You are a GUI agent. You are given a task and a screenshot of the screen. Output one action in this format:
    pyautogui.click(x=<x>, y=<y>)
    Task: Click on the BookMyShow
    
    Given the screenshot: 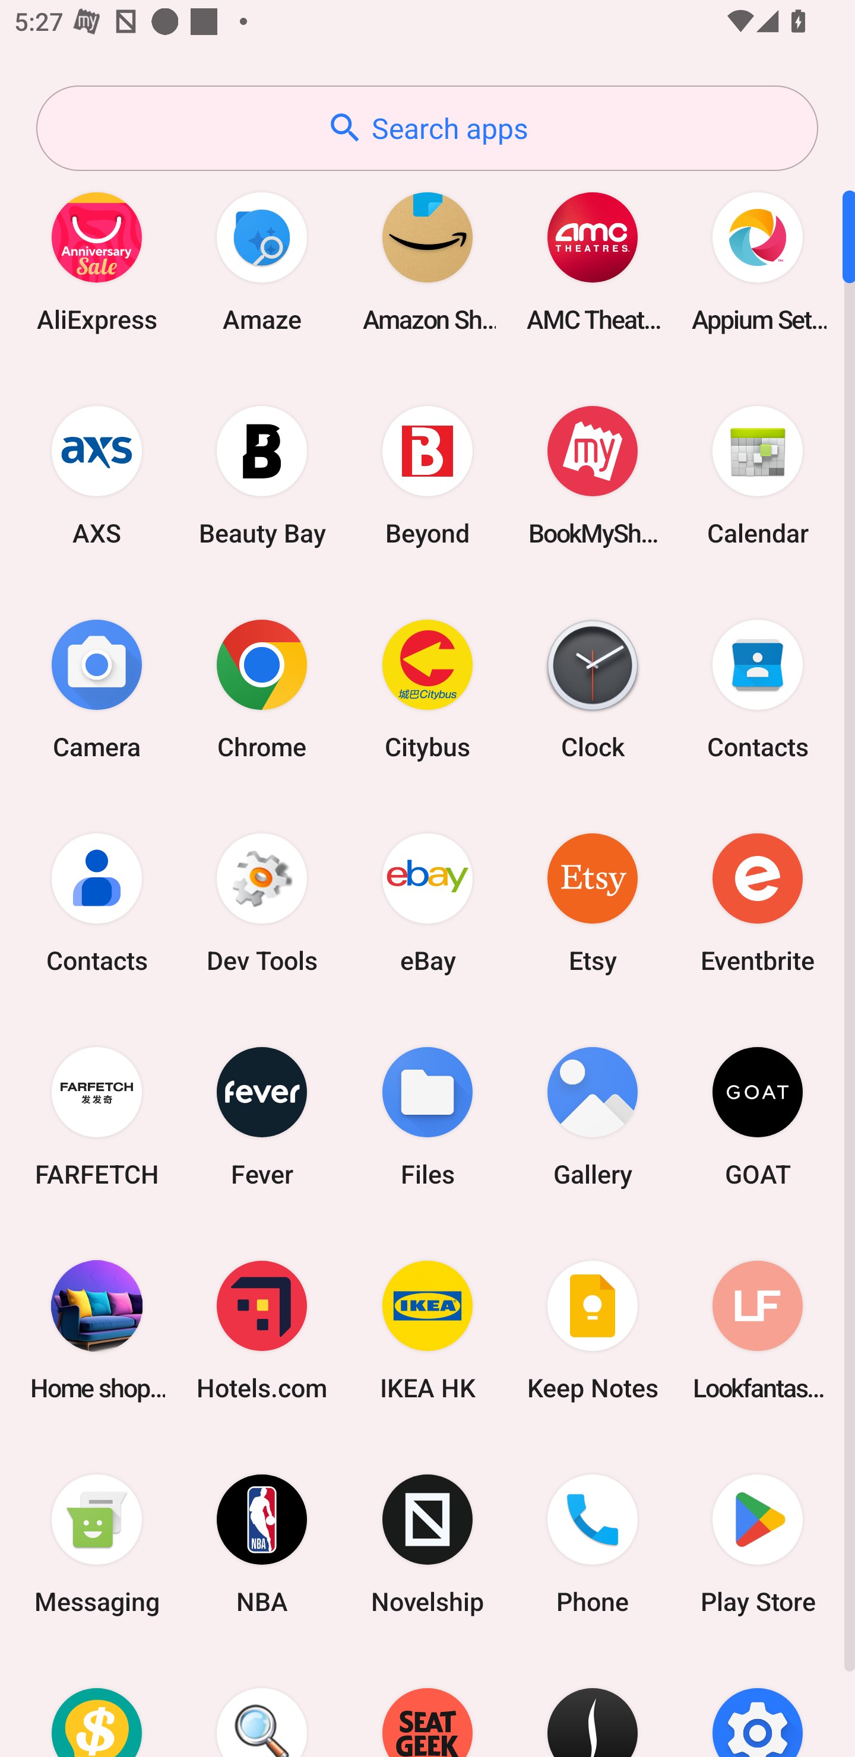 What is the action you would take?
    pyautogui.click(x=593, y=475)
    